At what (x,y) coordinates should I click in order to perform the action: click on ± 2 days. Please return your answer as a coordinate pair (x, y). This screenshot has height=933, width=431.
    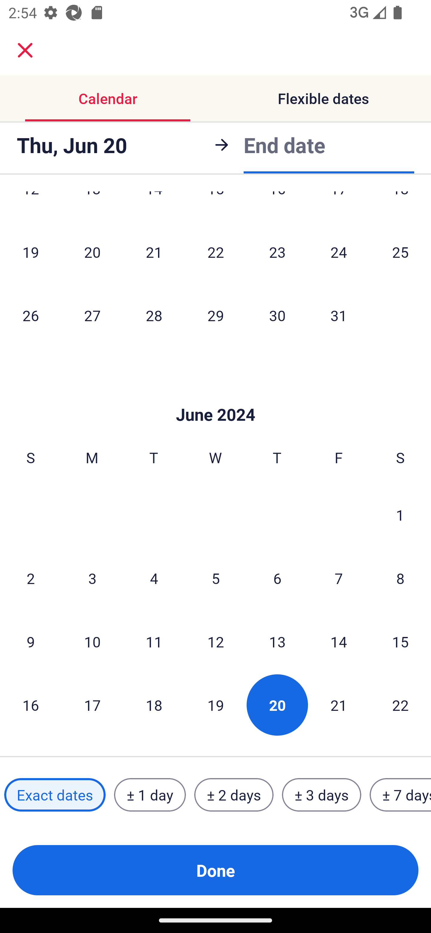
    Looking at the image, I should click on (234, 795).